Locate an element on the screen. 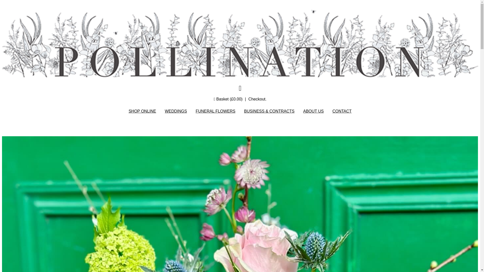 The height and width of the screenshot is (272, 484). Checkout. is located at coordinates (257, 99).